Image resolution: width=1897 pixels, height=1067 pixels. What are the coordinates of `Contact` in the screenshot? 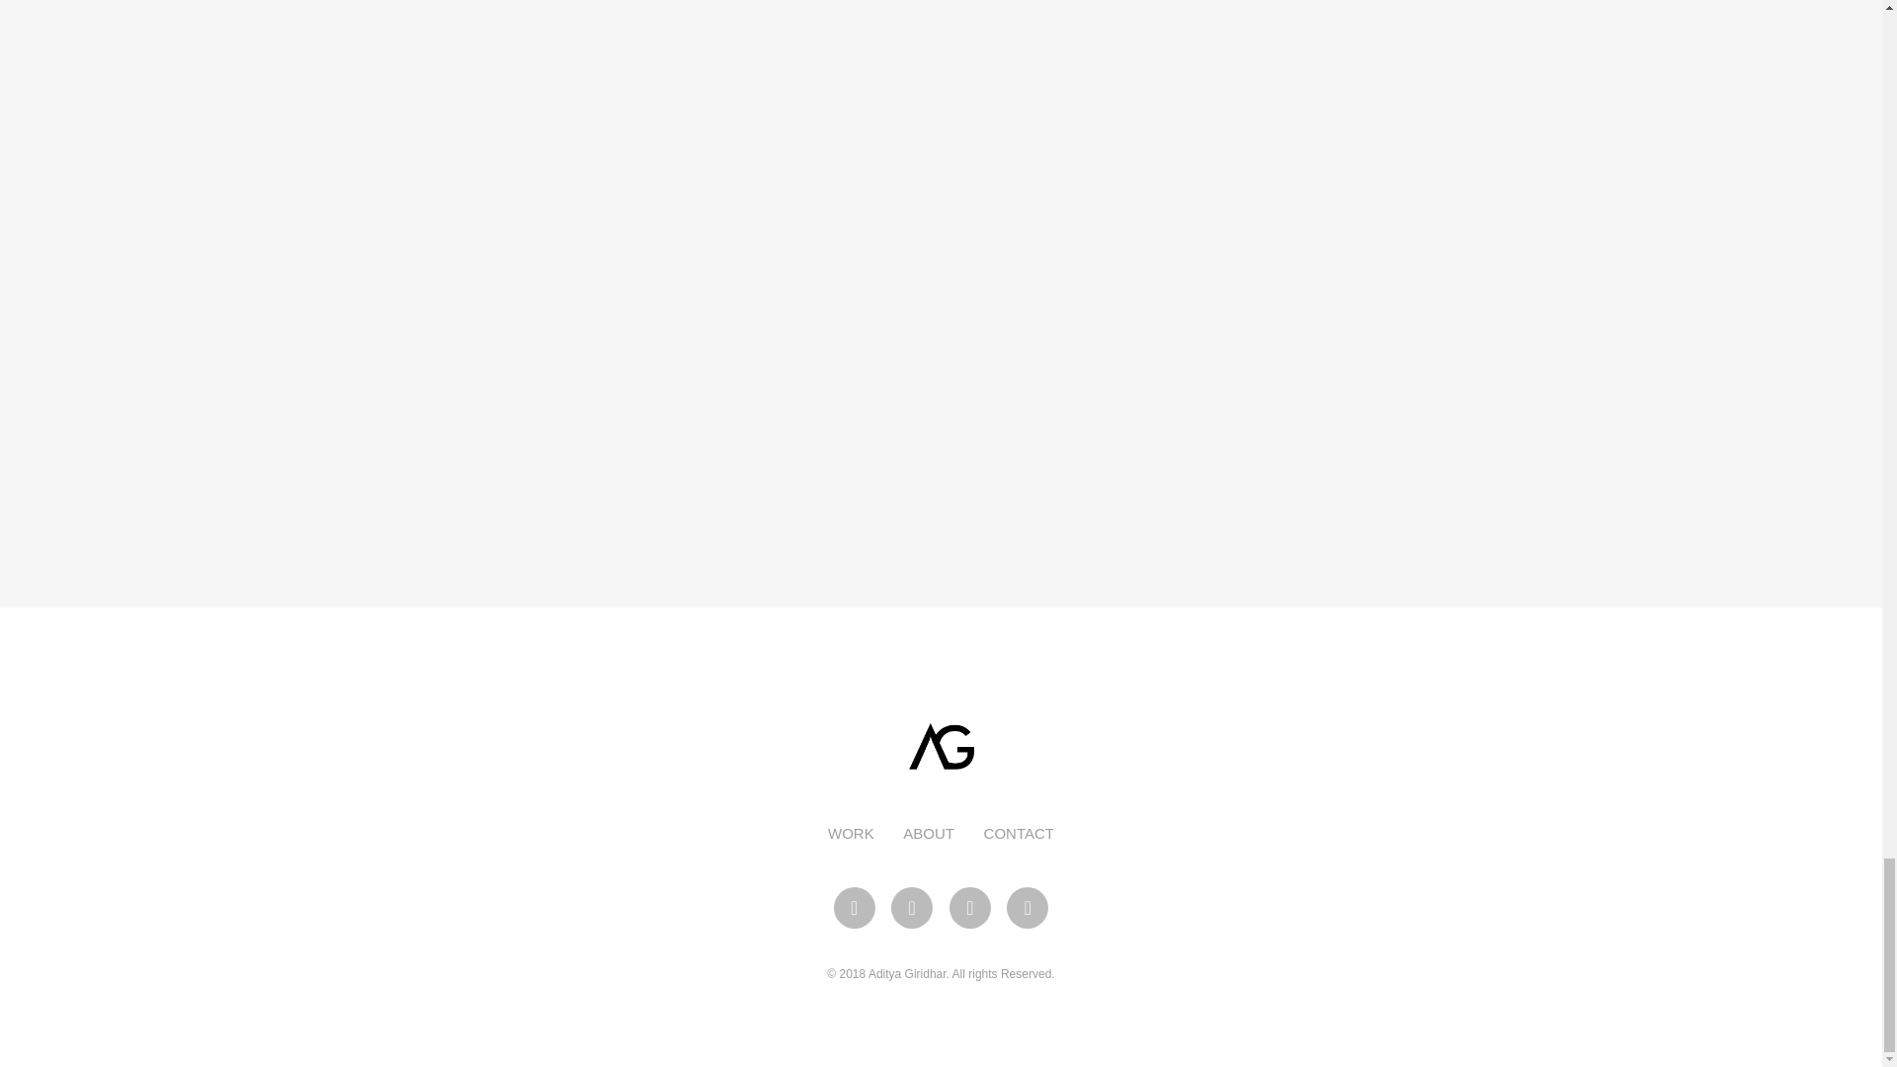 It's located at (1020, 833).